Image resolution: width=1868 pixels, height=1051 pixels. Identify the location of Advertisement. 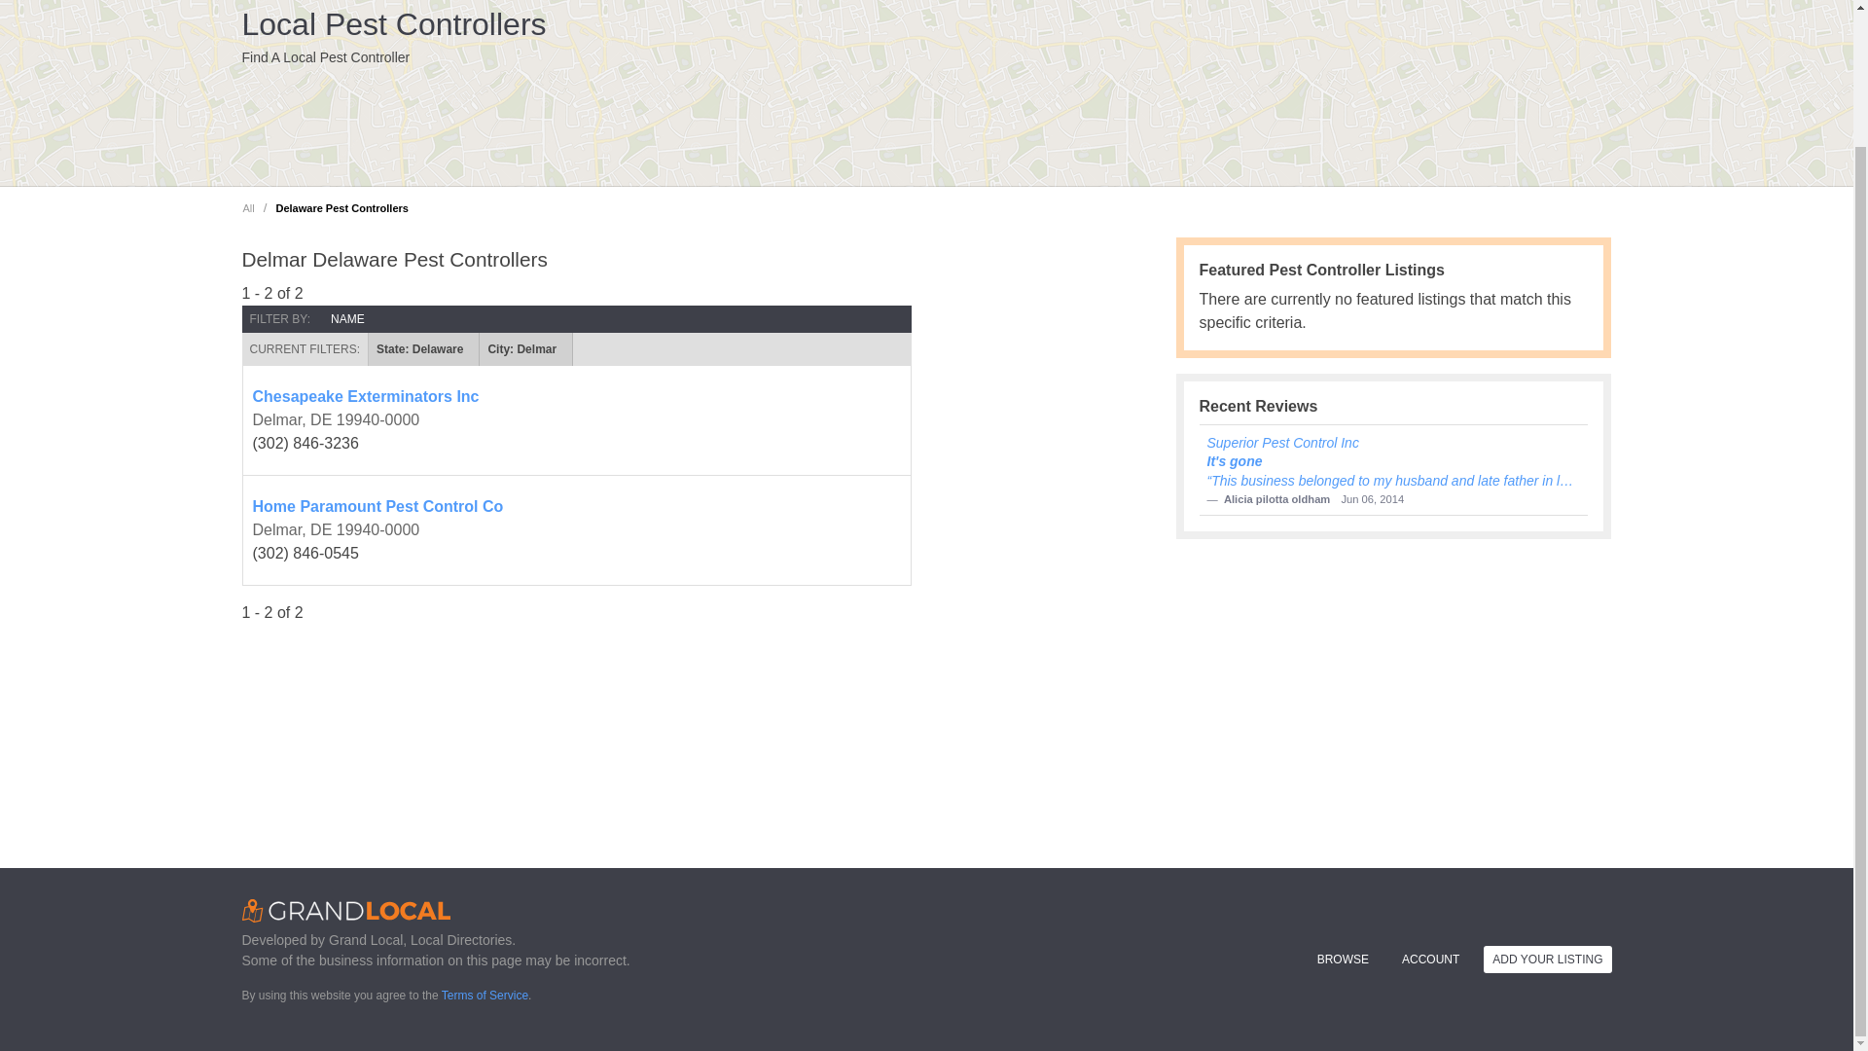
(1269, 85).